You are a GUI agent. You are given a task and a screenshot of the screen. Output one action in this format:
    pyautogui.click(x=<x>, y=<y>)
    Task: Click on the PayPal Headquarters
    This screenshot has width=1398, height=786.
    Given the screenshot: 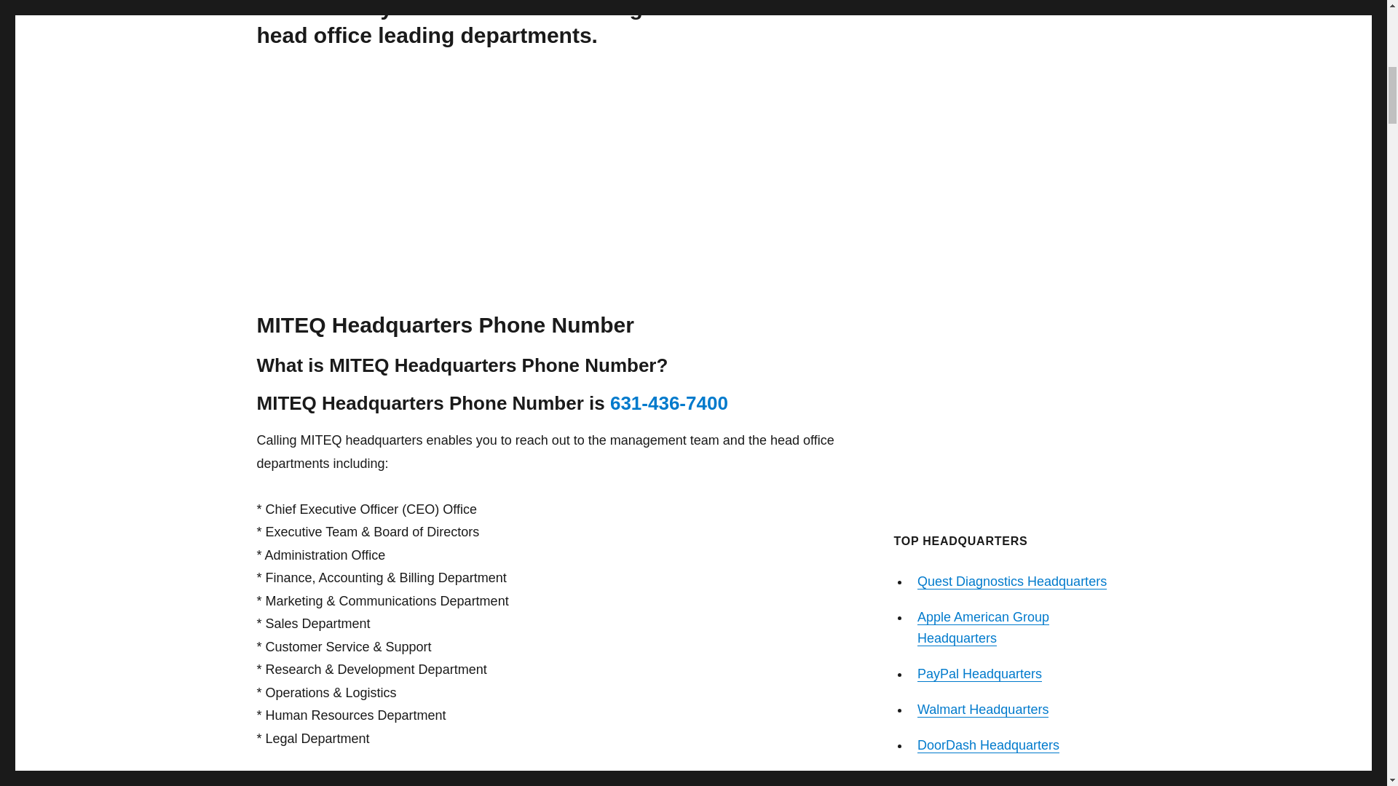 What is the action you would take?
    pyautogui.click(x=979, y=674)
    